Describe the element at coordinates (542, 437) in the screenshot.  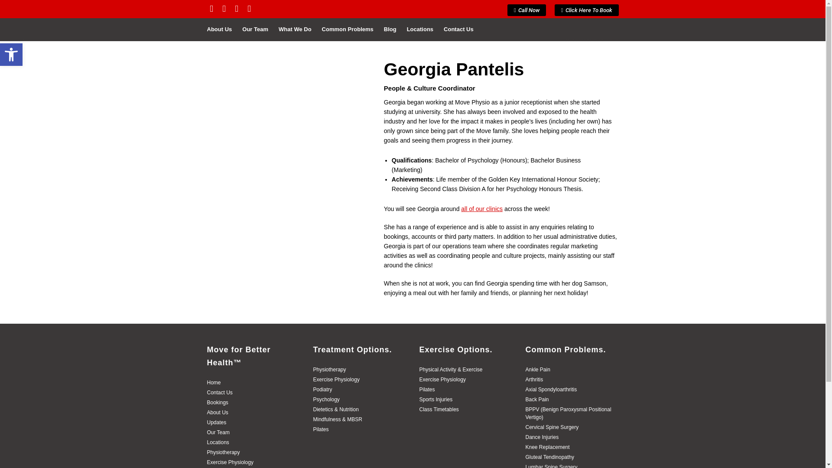
I see `Dance Injuries` at that location.